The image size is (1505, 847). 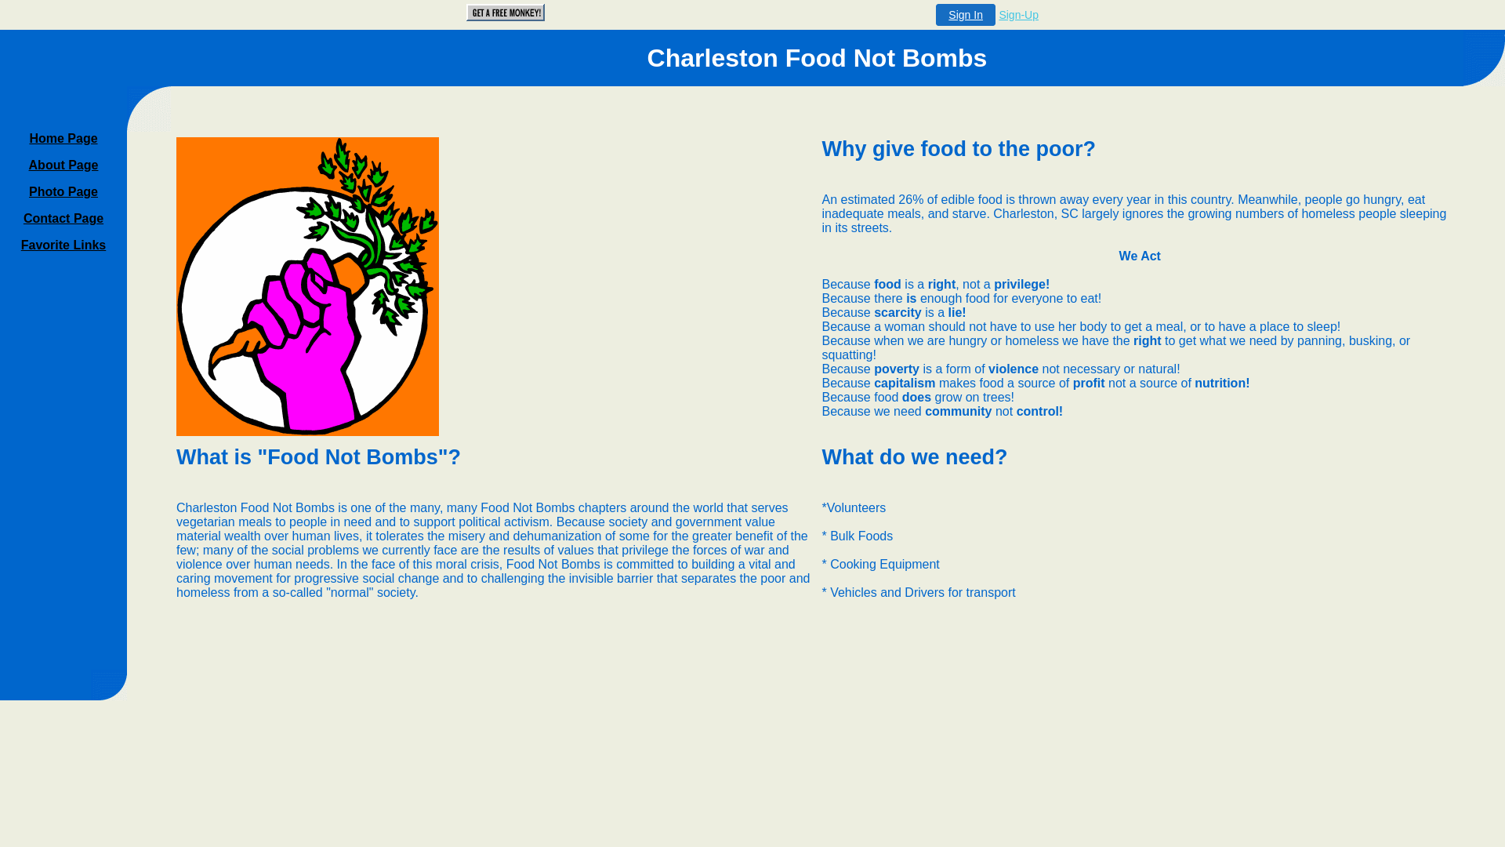 What do you see at coordinates (63, 138) in the screenshot?
I see `Home Page` at bounding box center [63, 138].